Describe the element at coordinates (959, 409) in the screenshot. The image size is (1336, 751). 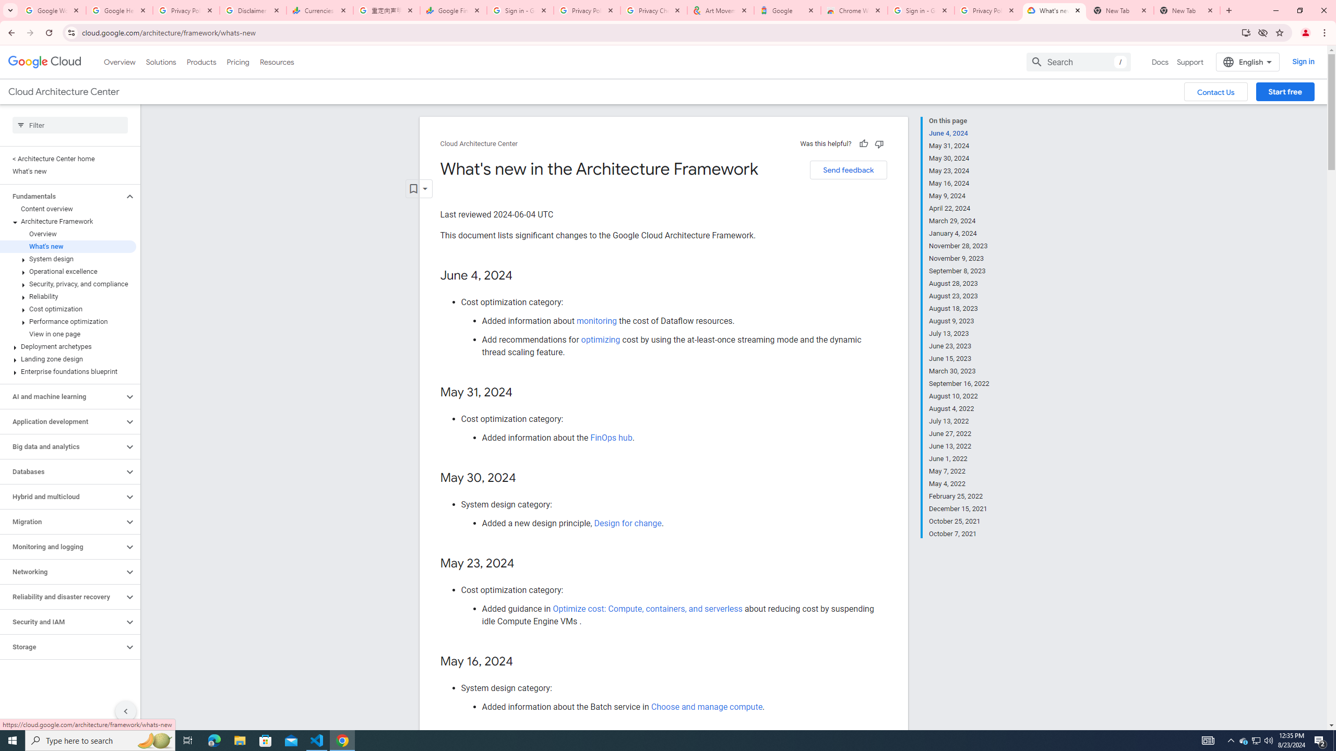
I see `August 4, 2022` at that location.